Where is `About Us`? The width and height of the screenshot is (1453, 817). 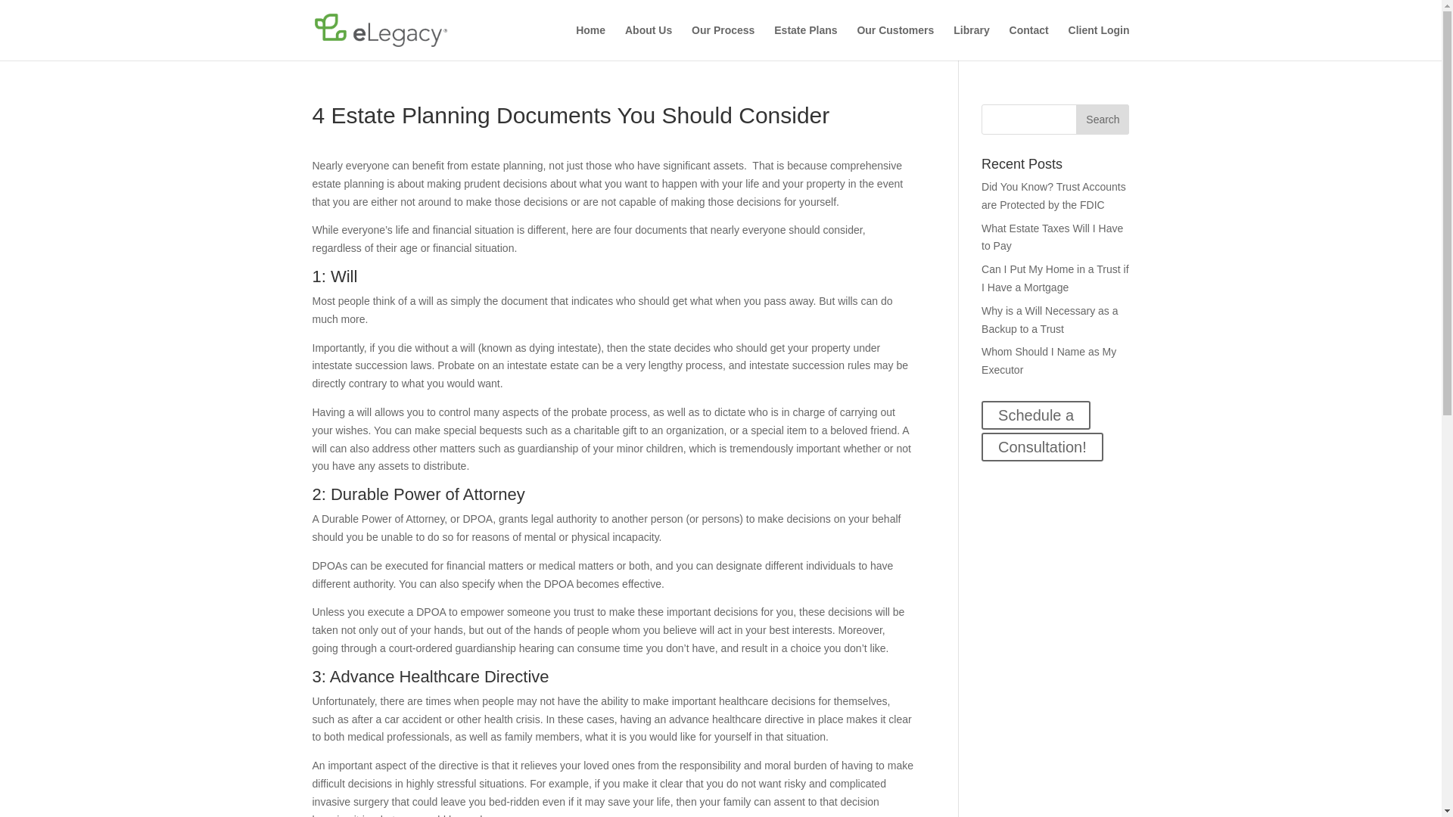 About Us is located at coordinates (648, 42).